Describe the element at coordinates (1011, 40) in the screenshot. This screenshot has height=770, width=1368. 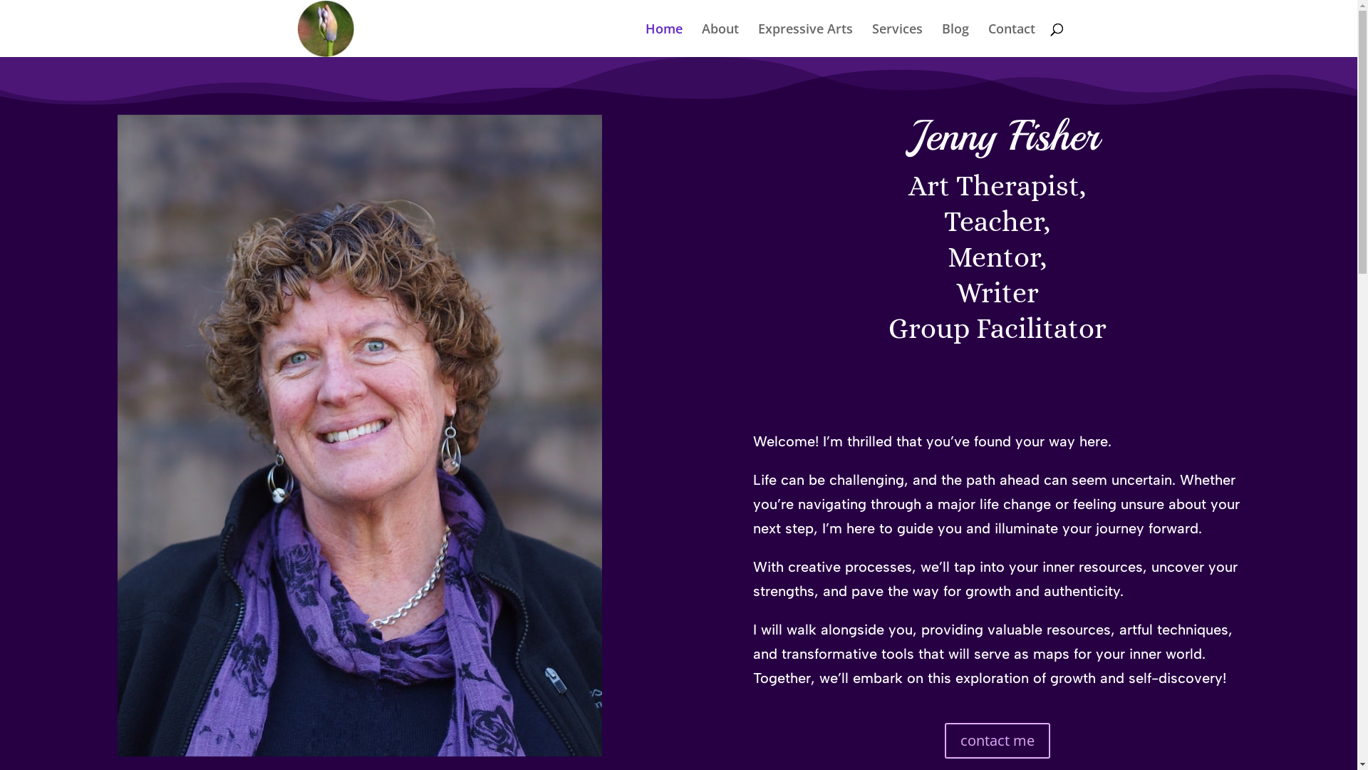
I see `Contact` at that location.